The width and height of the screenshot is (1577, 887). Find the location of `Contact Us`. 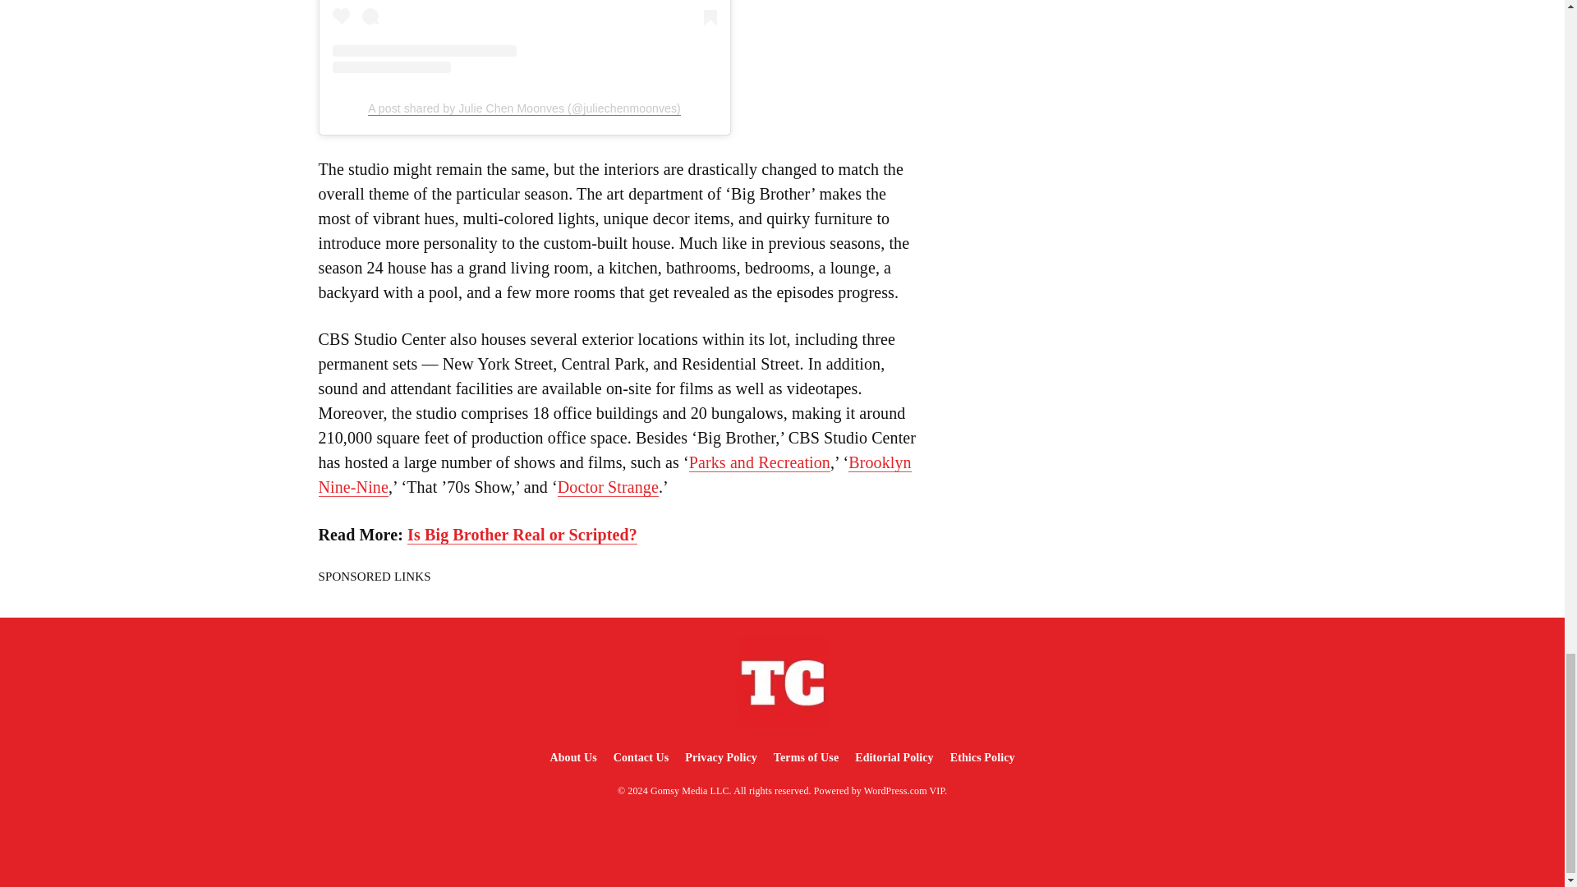

Contact Us is located at coordinates (641, 757).